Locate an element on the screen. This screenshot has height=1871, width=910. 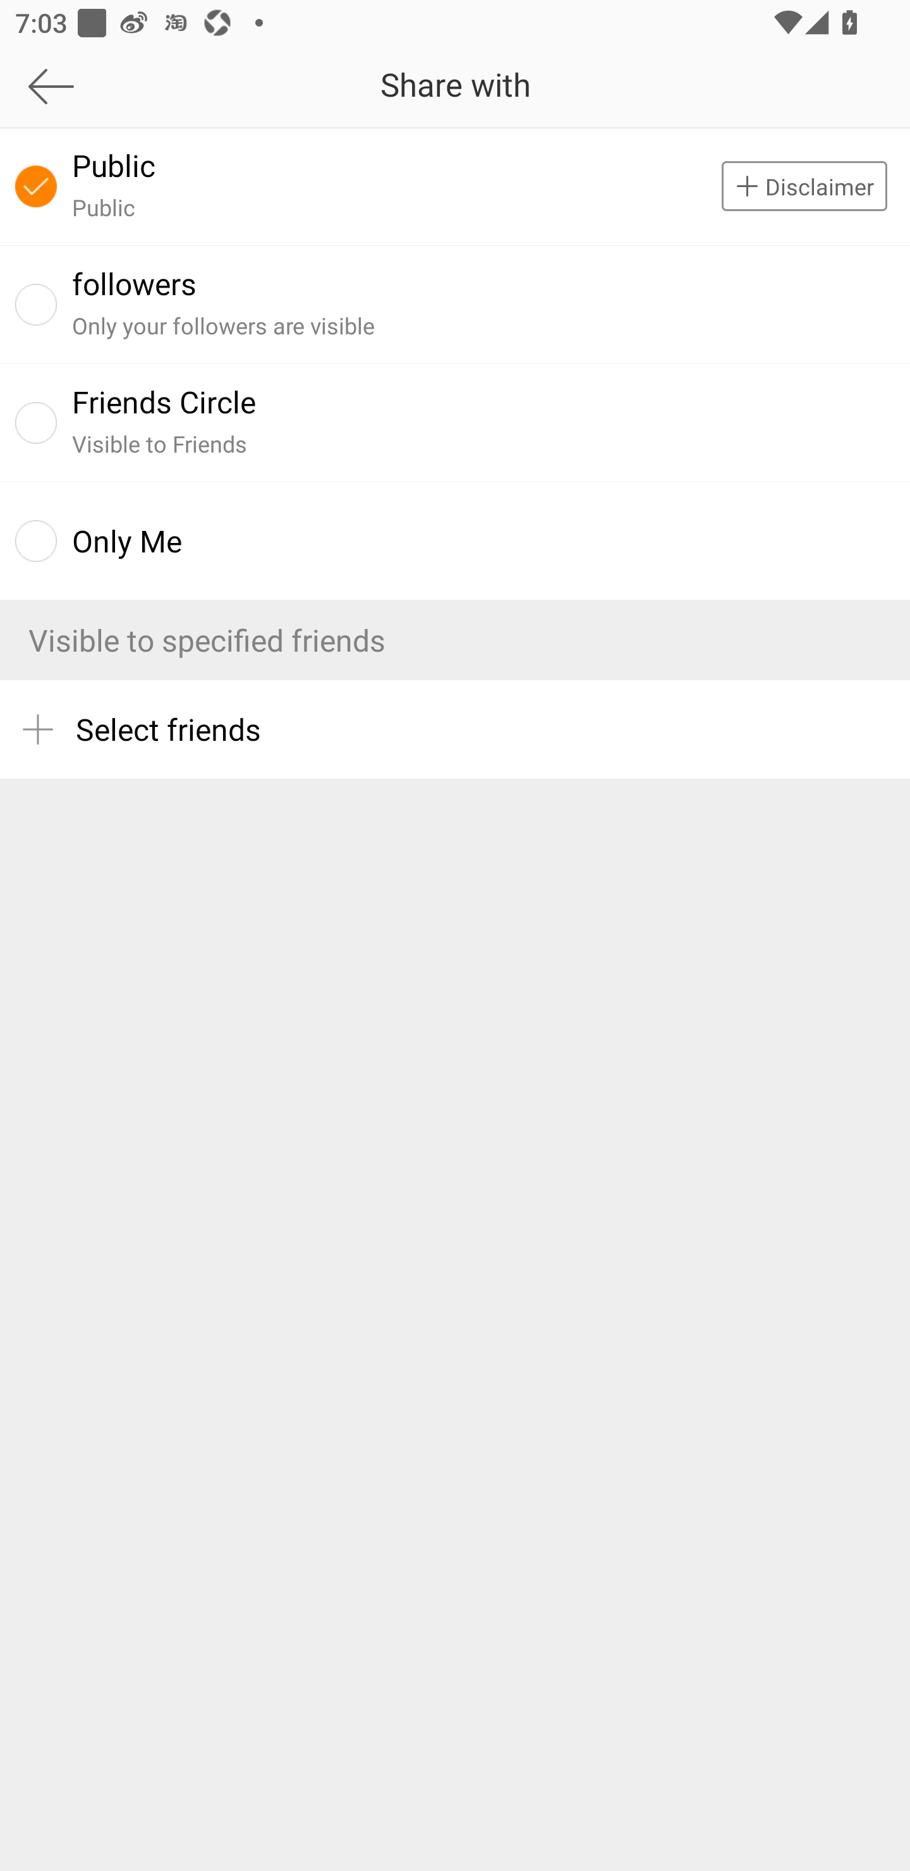
Back is located at coordinates (120, 86).